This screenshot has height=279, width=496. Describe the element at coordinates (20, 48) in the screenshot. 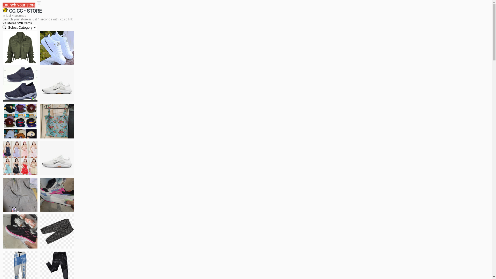

I see `jacket` at that location.